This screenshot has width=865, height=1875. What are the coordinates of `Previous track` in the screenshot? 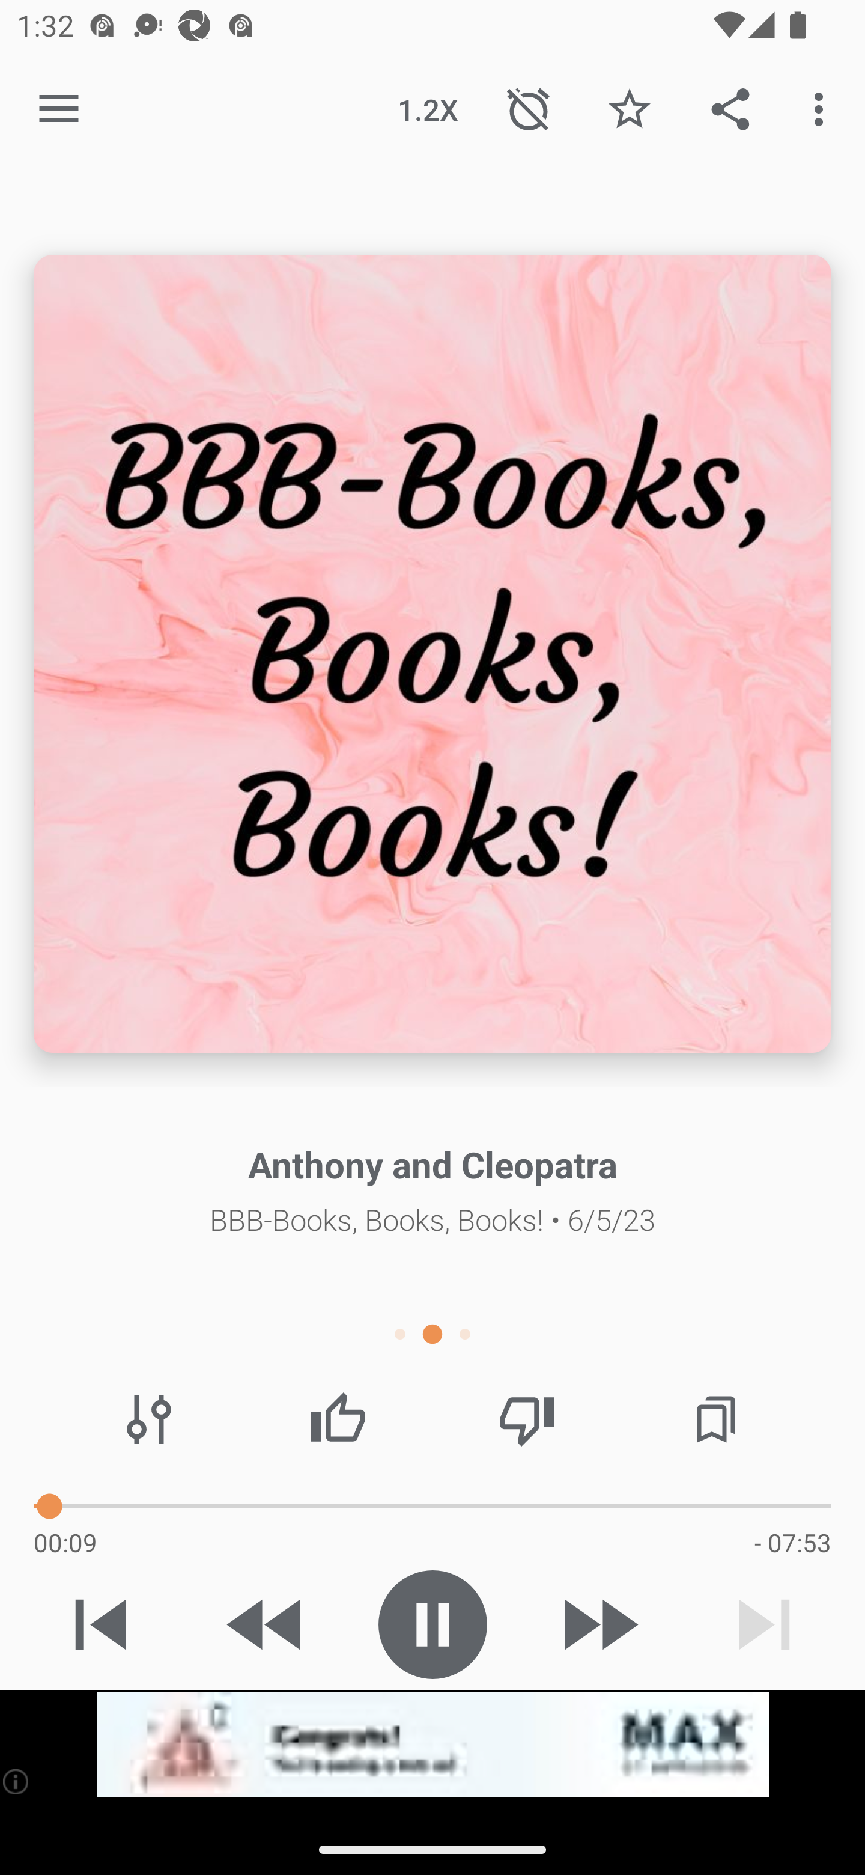 It's located at (101, 1624).